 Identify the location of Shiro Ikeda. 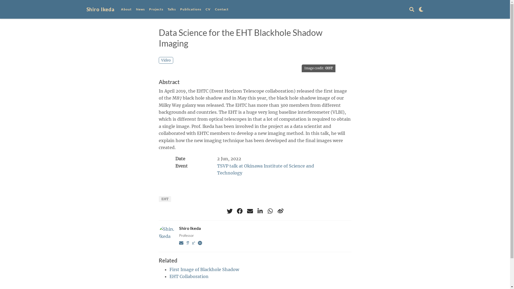
(100, 9).